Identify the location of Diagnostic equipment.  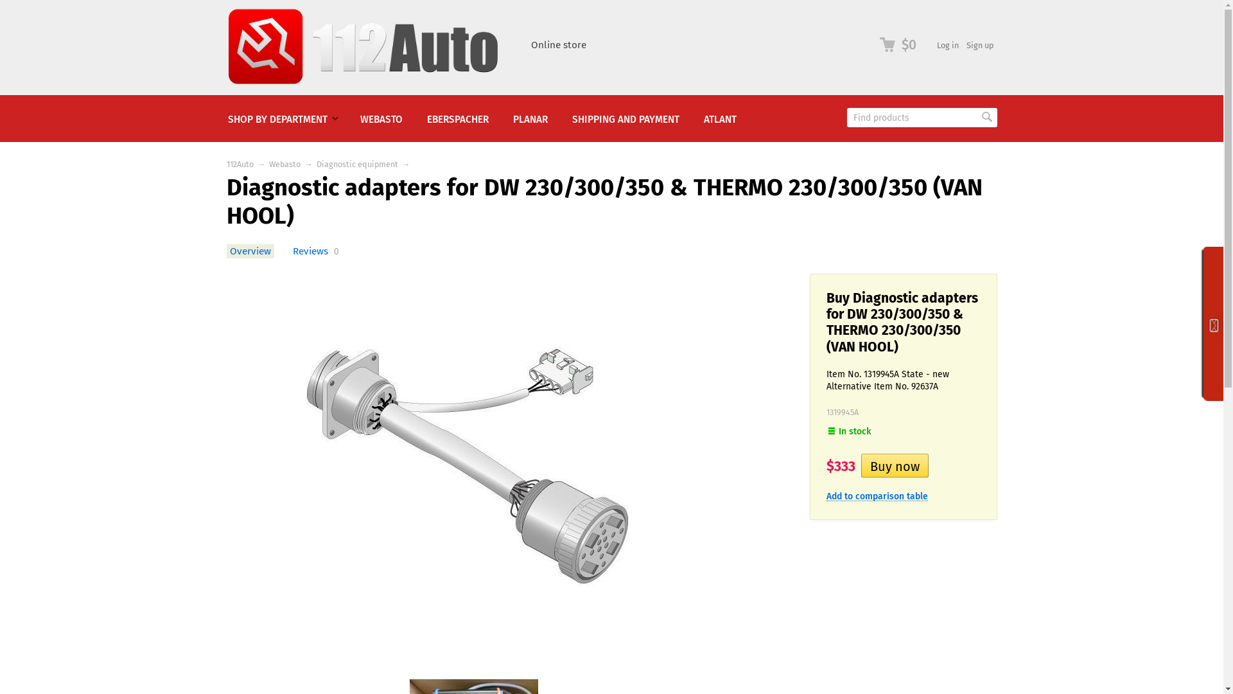
(357, 165).